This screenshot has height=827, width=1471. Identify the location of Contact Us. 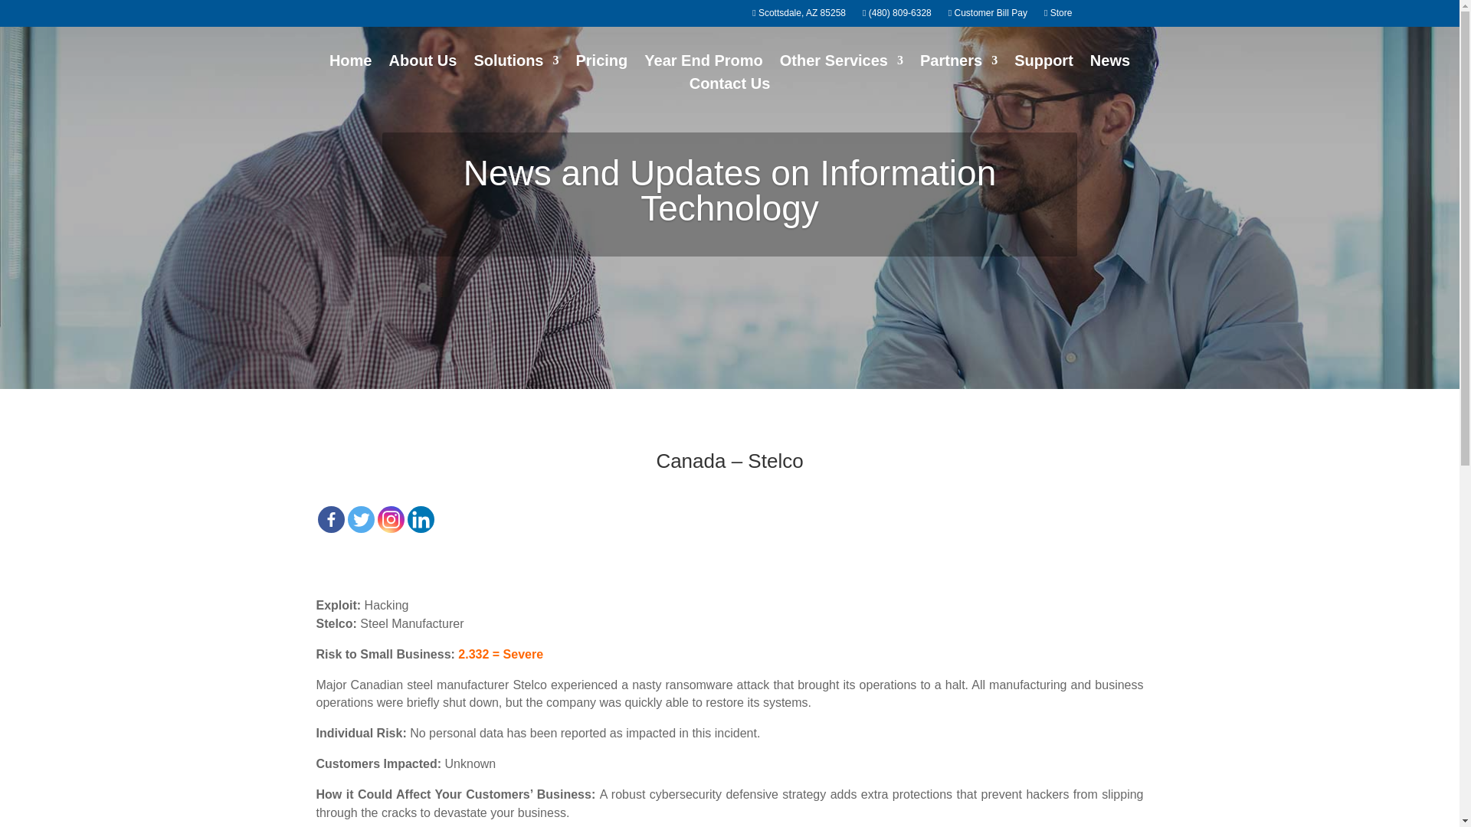
(730, 86).